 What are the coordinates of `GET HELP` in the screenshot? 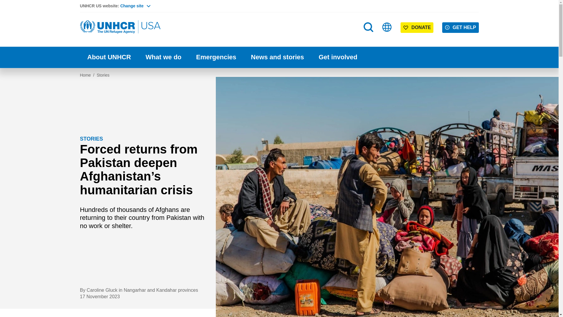 It's located at (460, 28).